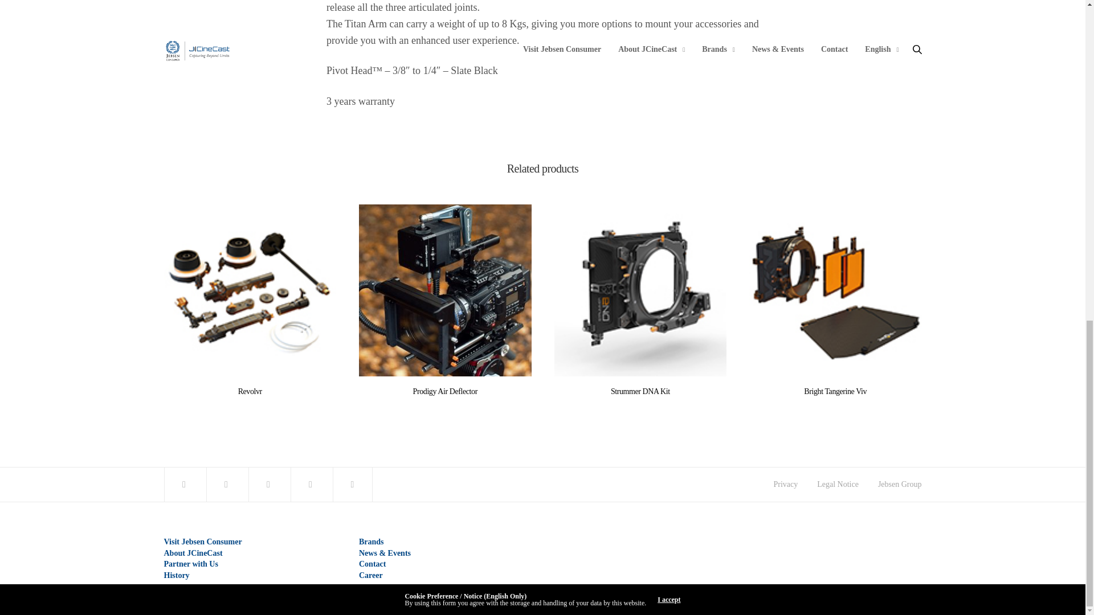 This screenshot has height=615, width=1094. I want to click on Strummer DNA Kit, so click(639, 290).